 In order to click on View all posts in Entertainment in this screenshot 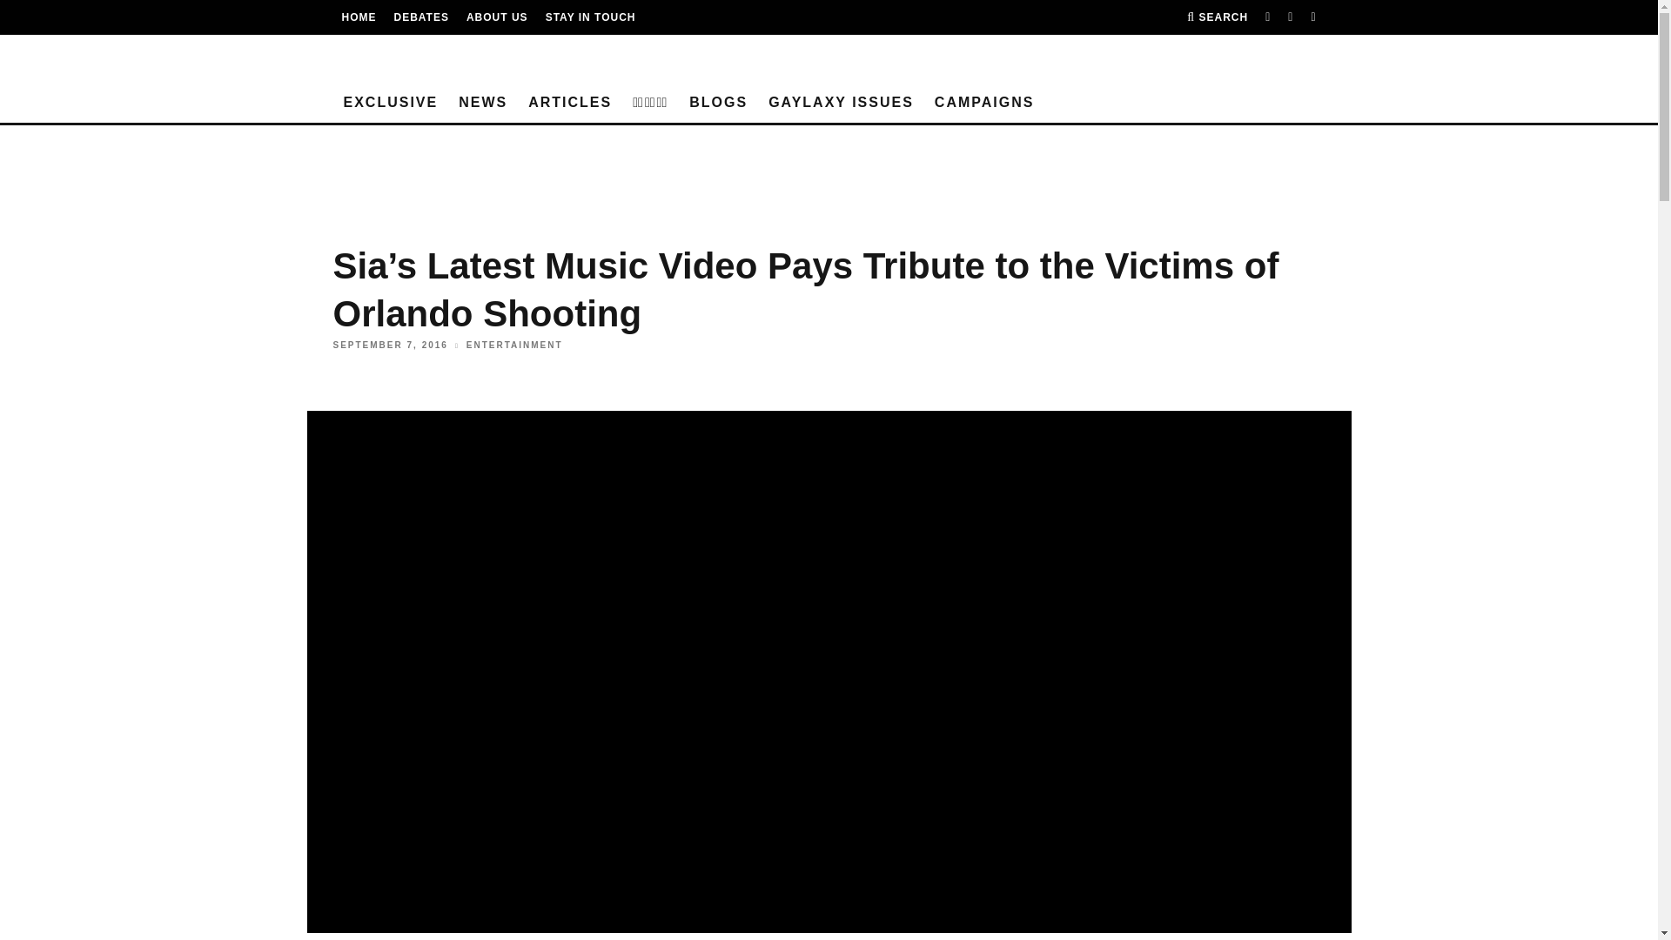, I will do `click(514, 346)`.